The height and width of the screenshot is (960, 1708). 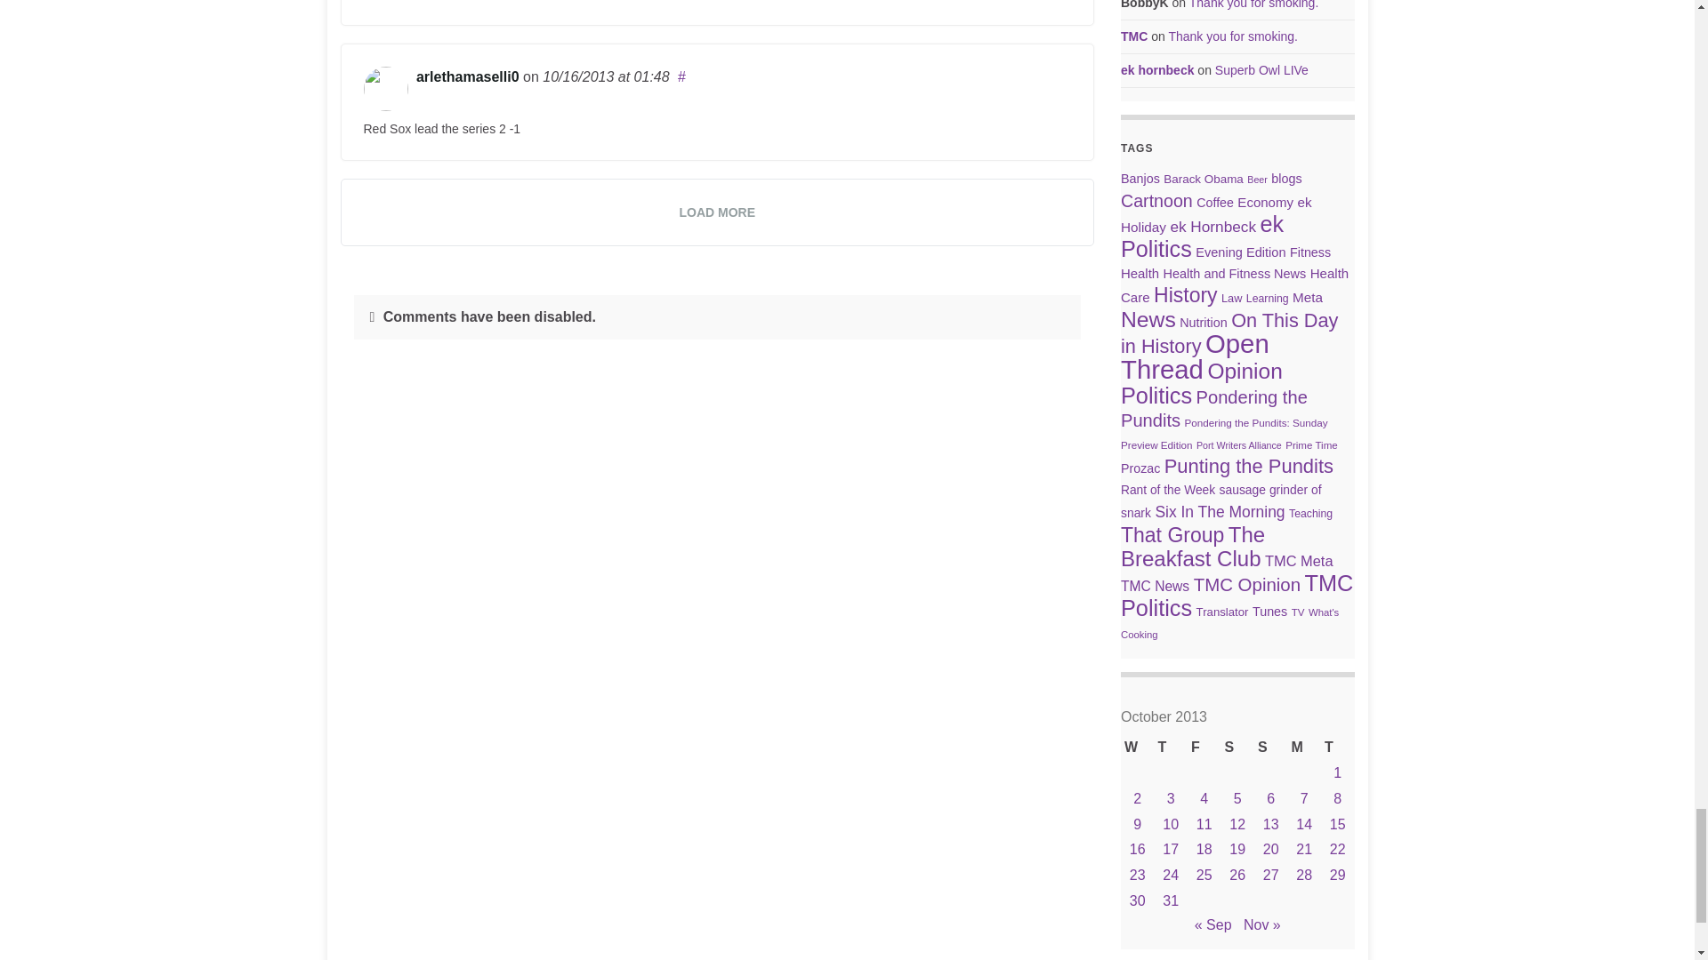 What do you see at coordinates (1270, 748) in the screenshot?
I see `Sunday` at bounding box center [1270, 748].